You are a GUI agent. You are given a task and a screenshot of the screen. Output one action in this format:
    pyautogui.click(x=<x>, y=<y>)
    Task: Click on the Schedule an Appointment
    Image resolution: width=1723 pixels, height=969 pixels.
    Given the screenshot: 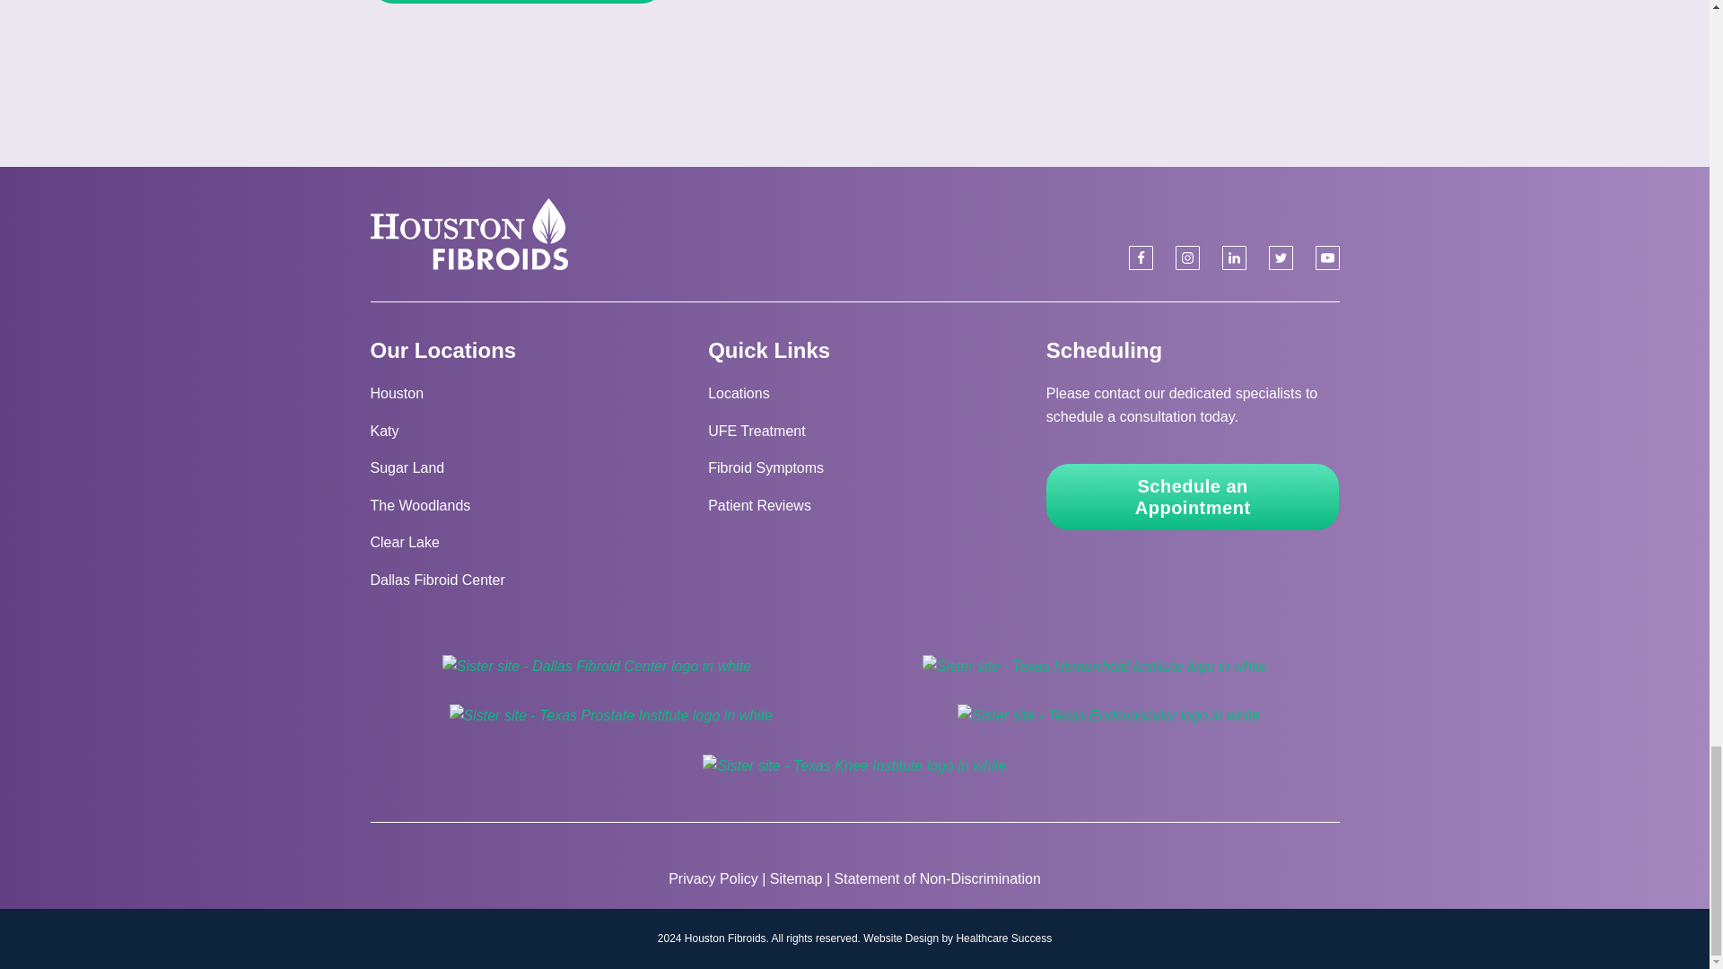 What is the action you would take?
    pyautogui.click(x=1193, y=497)
    